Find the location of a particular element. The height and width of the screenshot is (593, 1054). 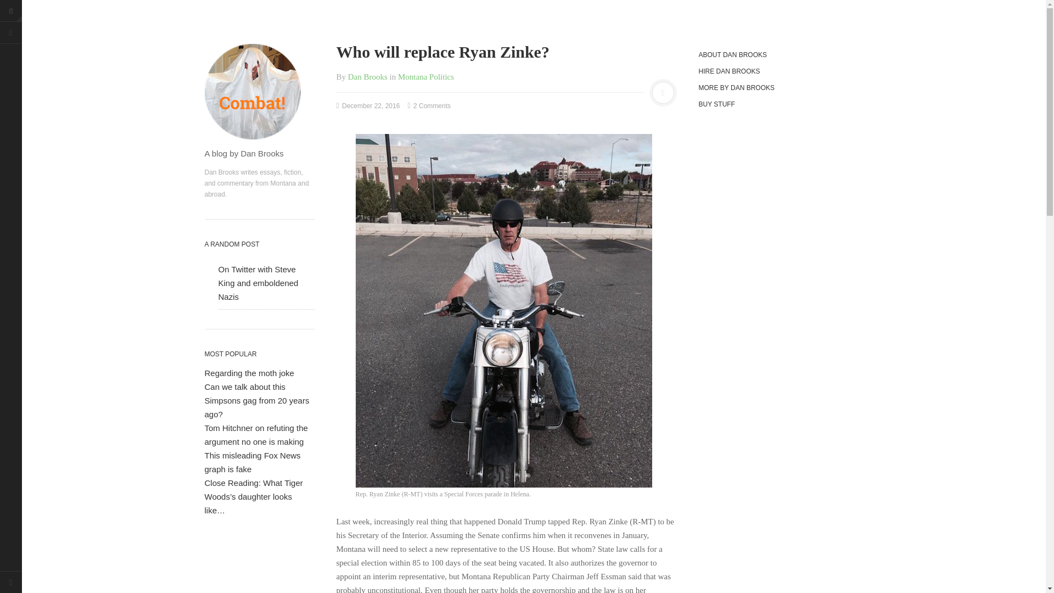

This misleading Fox News graph is fake is located at coordinates (253, 462).